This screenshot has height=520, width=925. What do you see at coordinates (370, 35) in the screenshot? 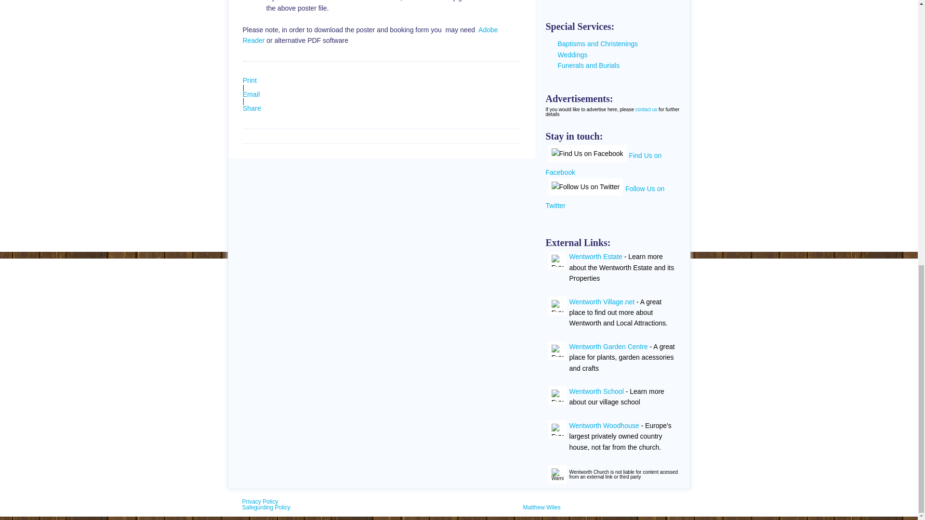
I see `Adobe Reader` at bounding box center [370, 35].